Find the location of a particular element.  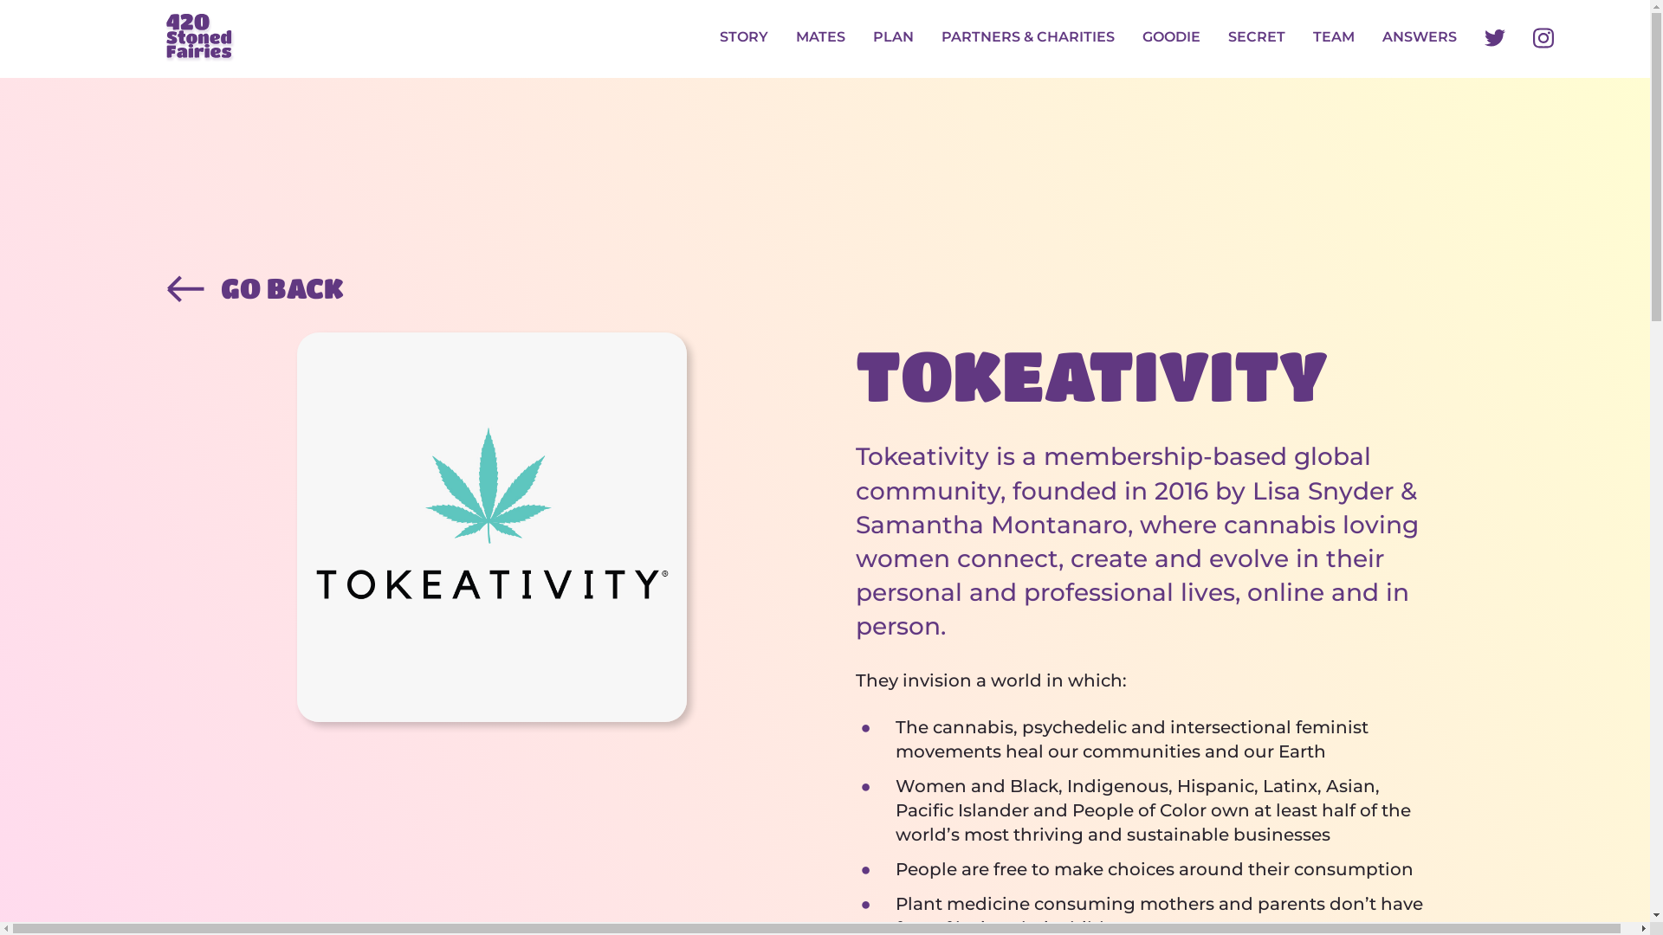

STORY is located at coordinates (744, 38).